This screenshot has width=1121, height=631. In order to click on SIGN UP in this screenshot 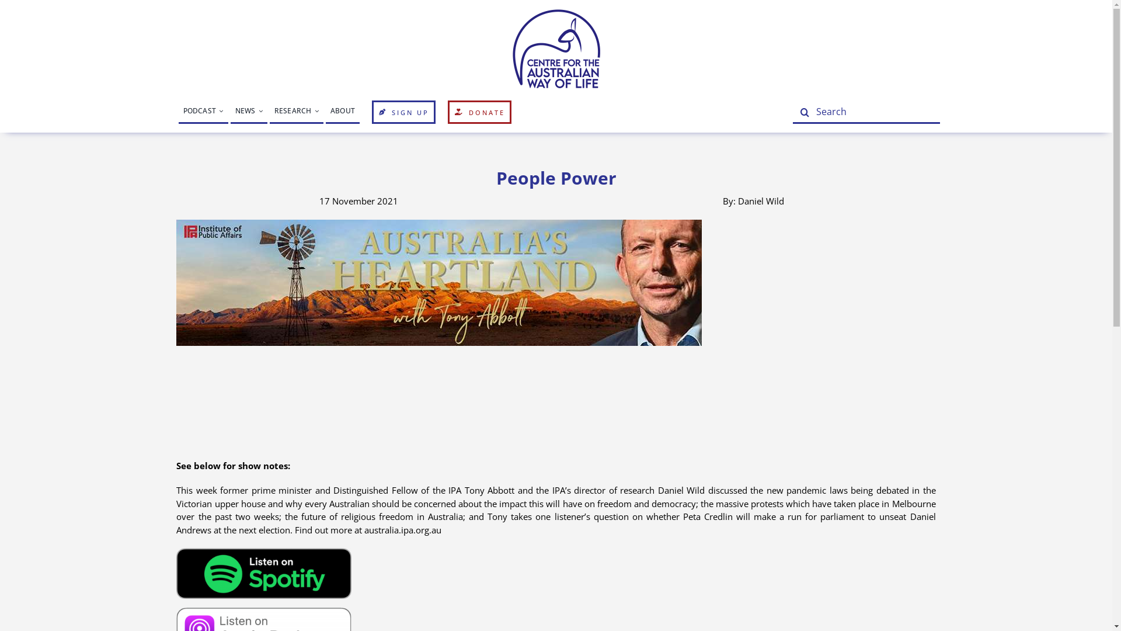, I will do `click(404, 112)`.